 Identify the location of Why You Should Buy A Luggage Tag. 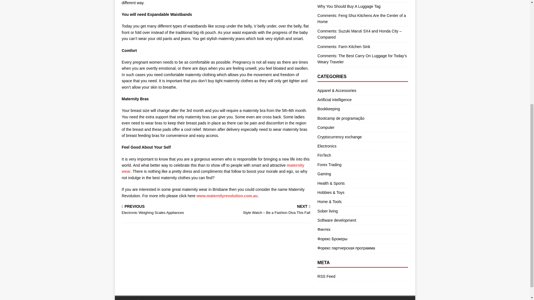
(349, 6).